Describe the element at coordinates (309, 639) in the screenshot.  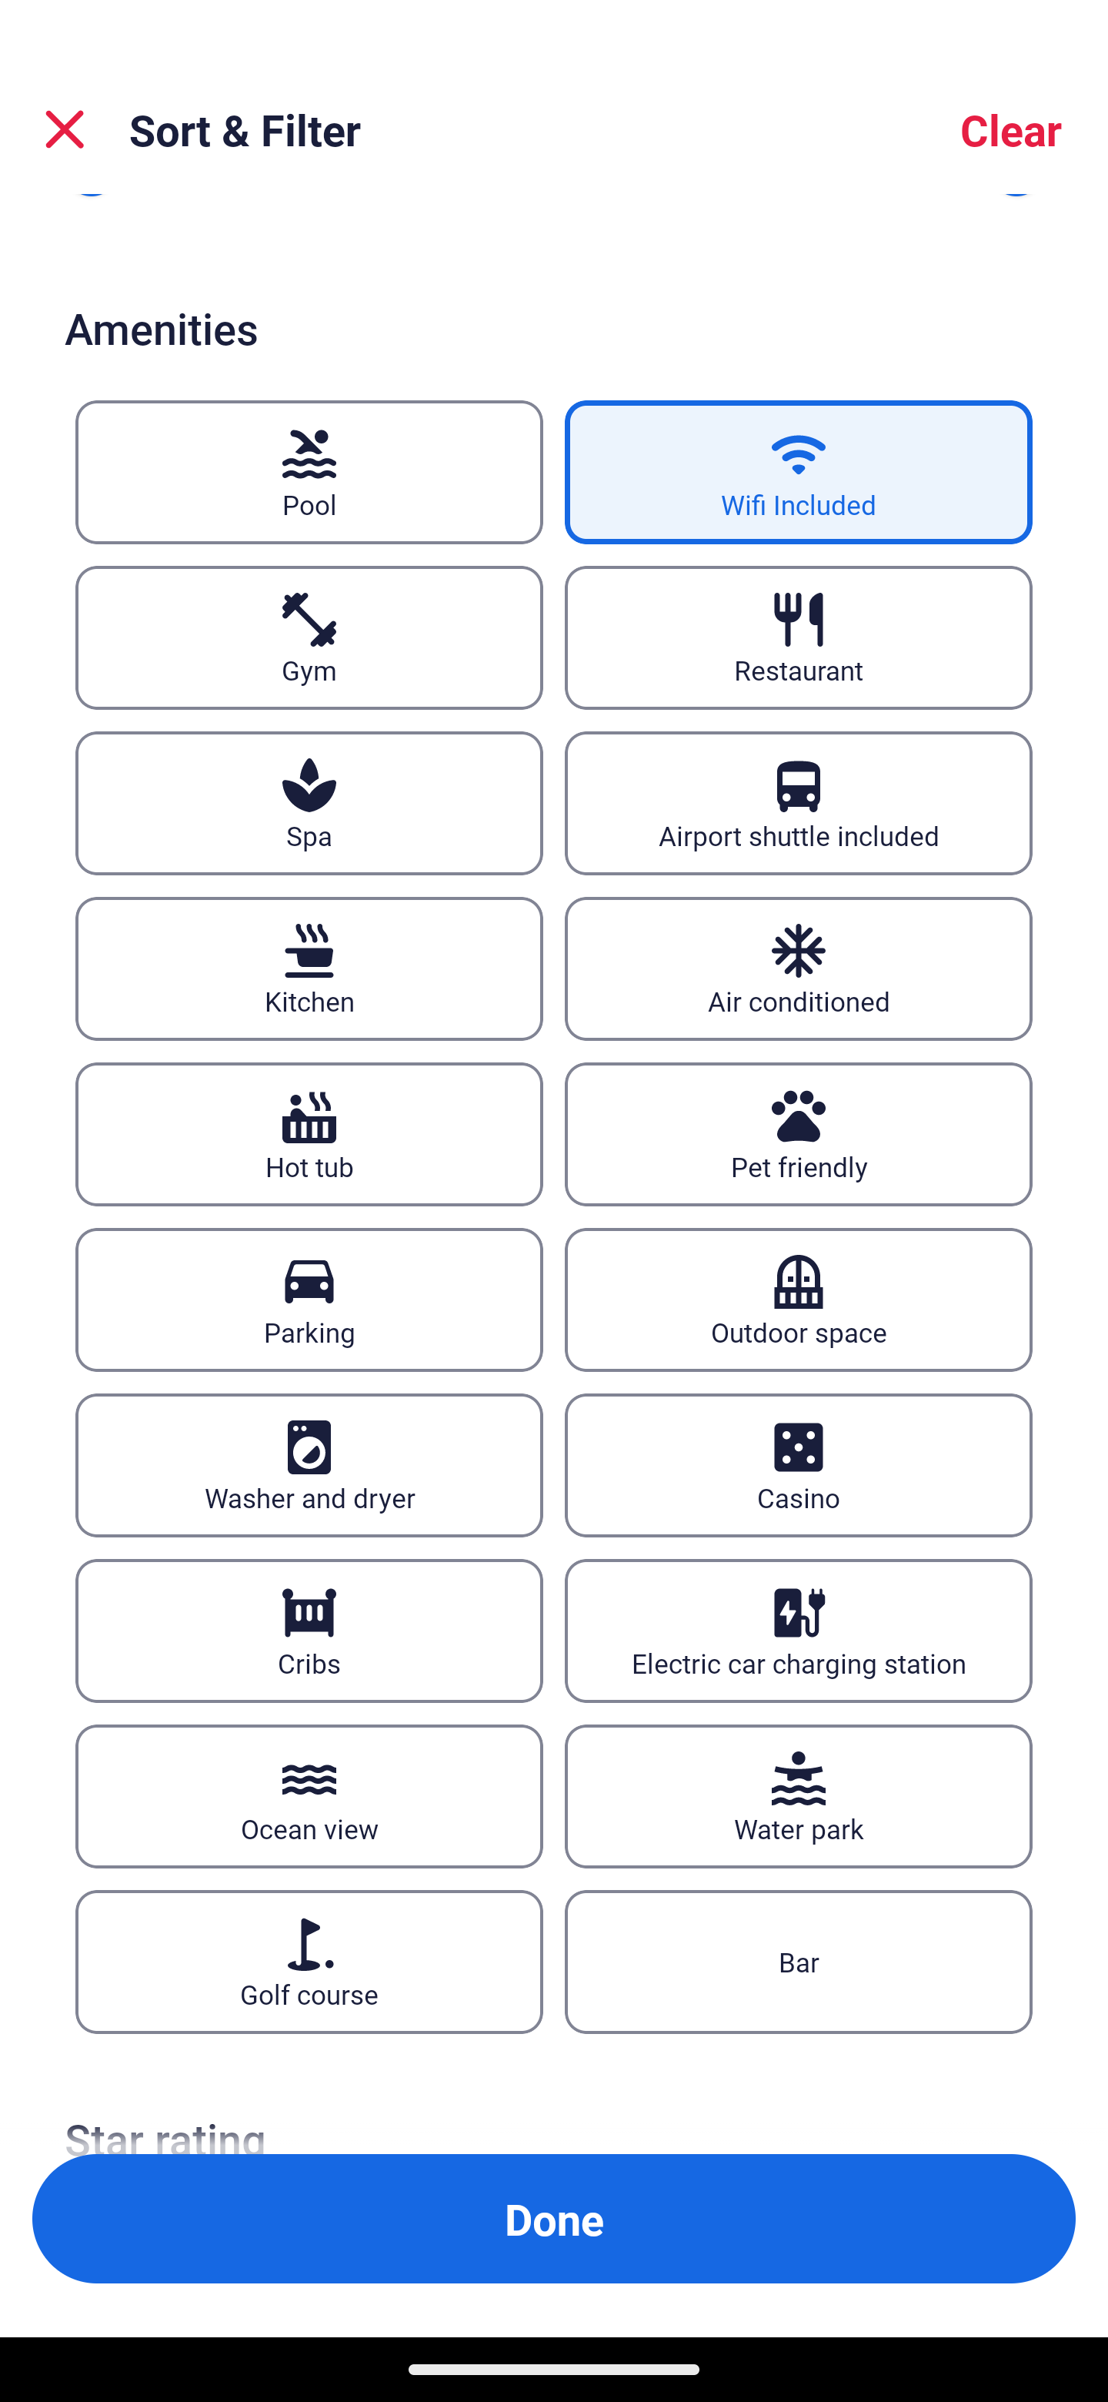
I see `Gym` at that location.